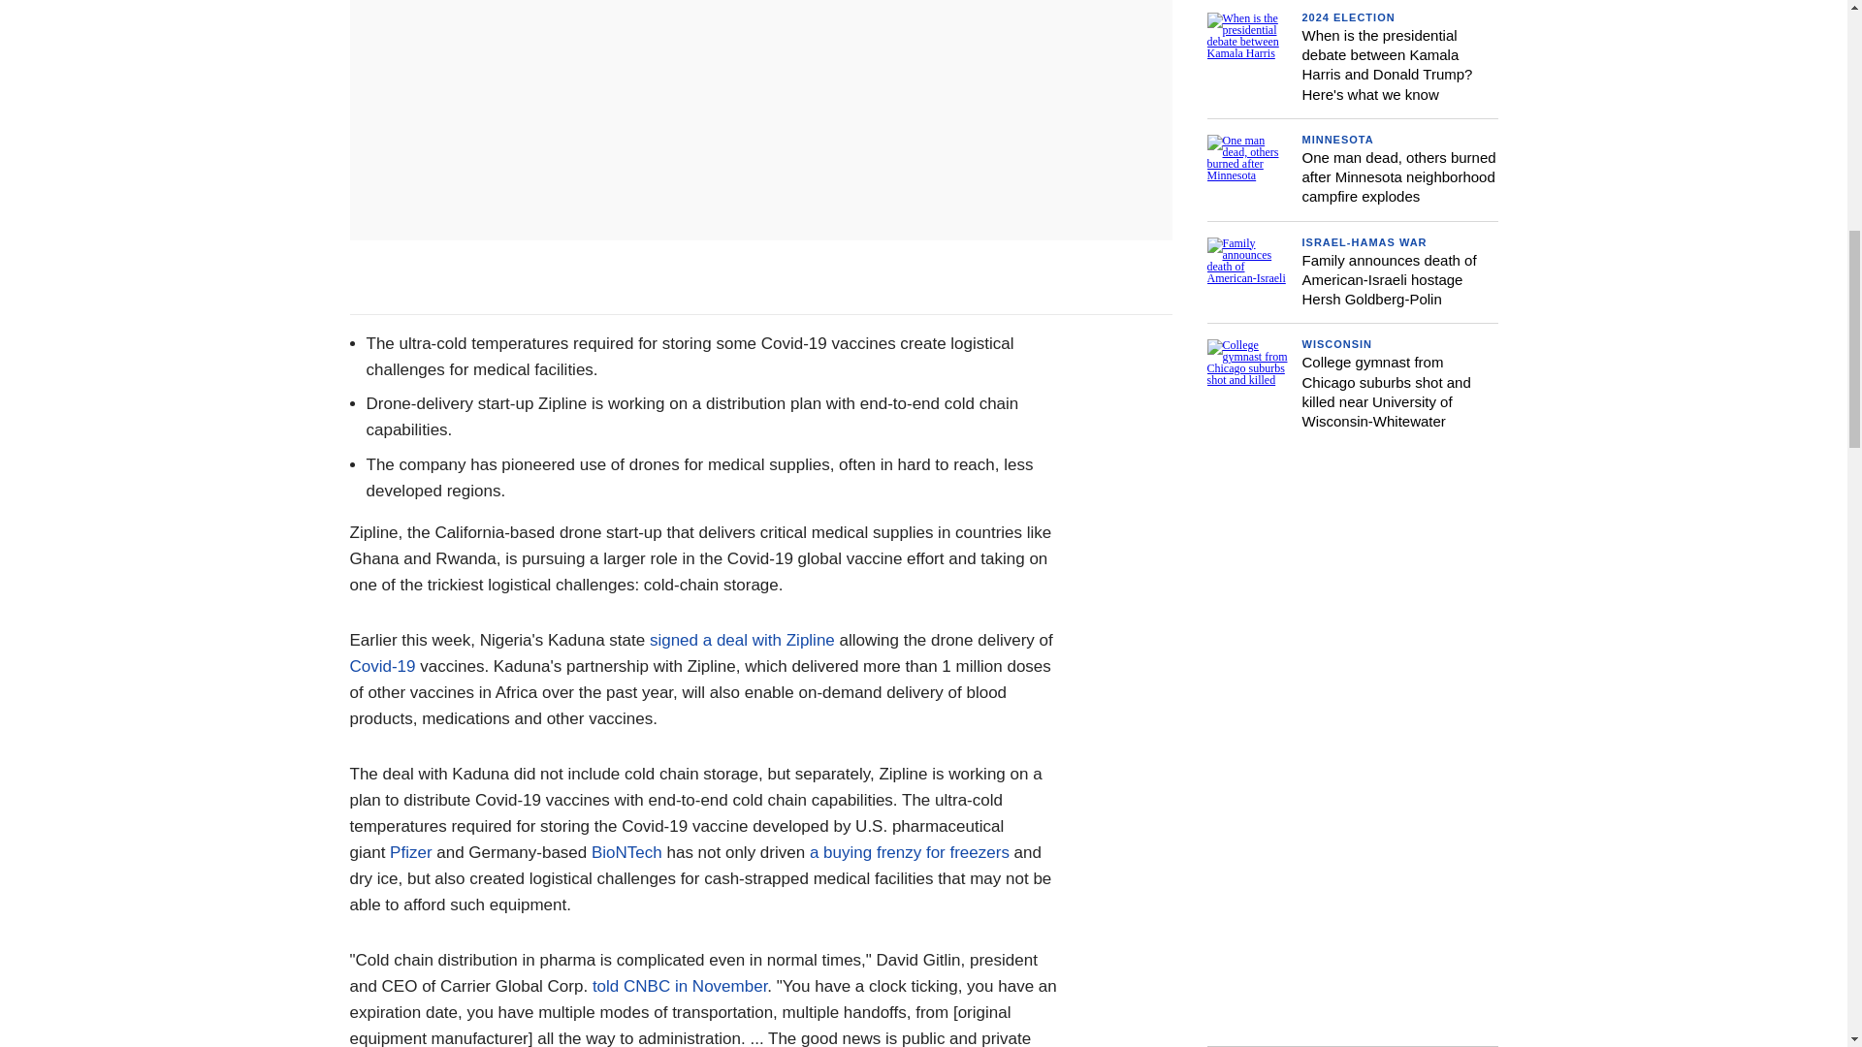  What do you see at coordinates (679, 986) in the screenshot?
I see `told CNBC in November` at bounding box center [679, 986].